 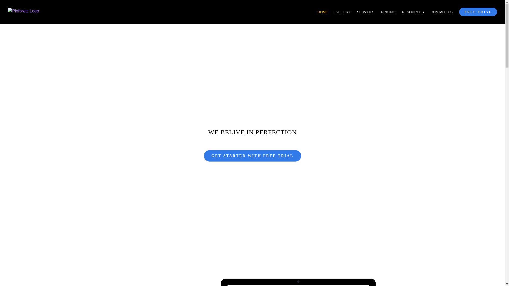 What do you see at coordinates (441, 12) in the screenshot?
I see `CONTACT US` at bounding box center [441, 12].